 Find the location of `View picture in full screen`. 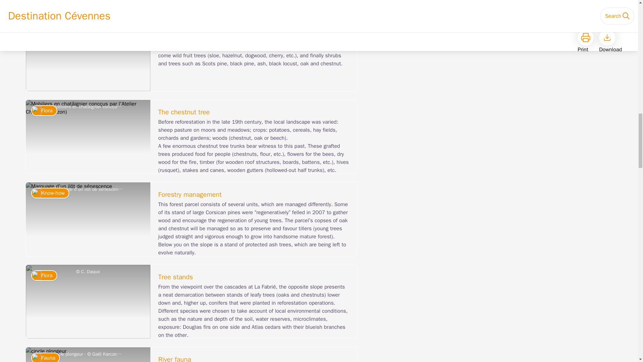

View picture in full screen is located at coordinates (88, 355).